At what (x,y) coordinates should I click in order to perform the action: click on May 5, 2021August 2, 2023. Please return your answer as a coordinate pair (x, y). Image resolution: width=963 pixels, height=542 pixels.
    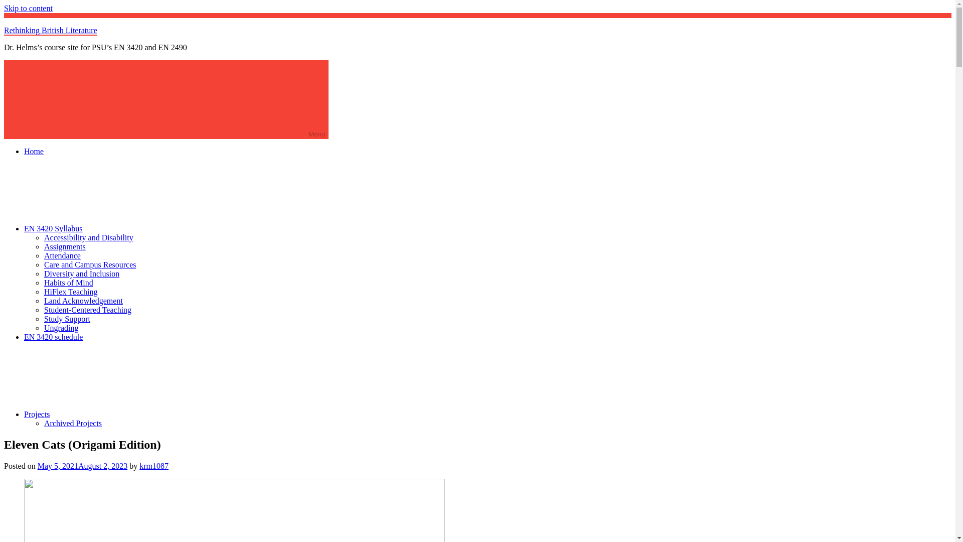
    Looking at the image, I should click on (82, 466).